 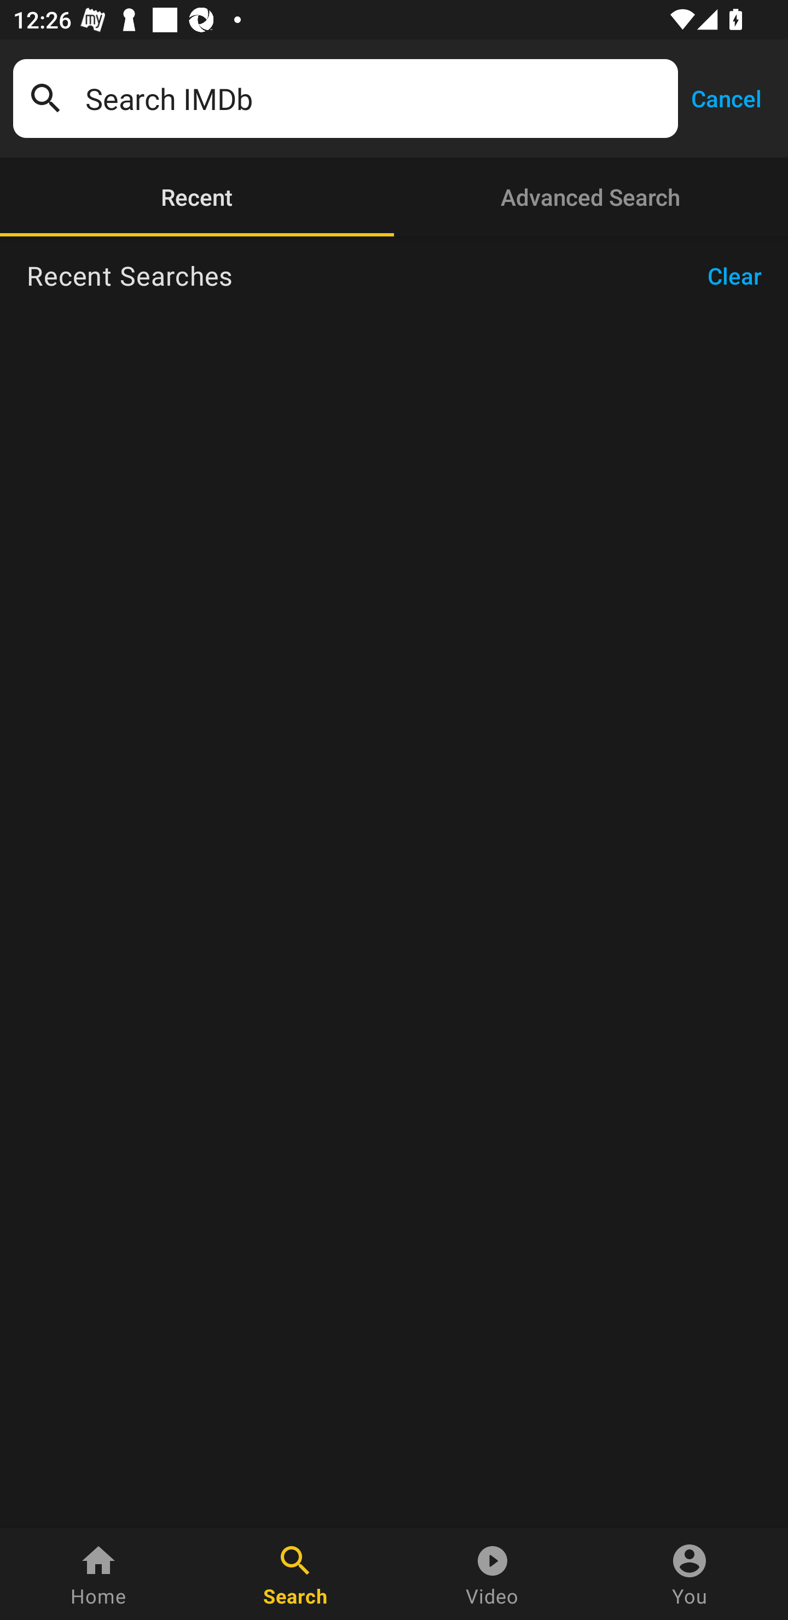 I want to click on Clear, so click(x=741, y=276).